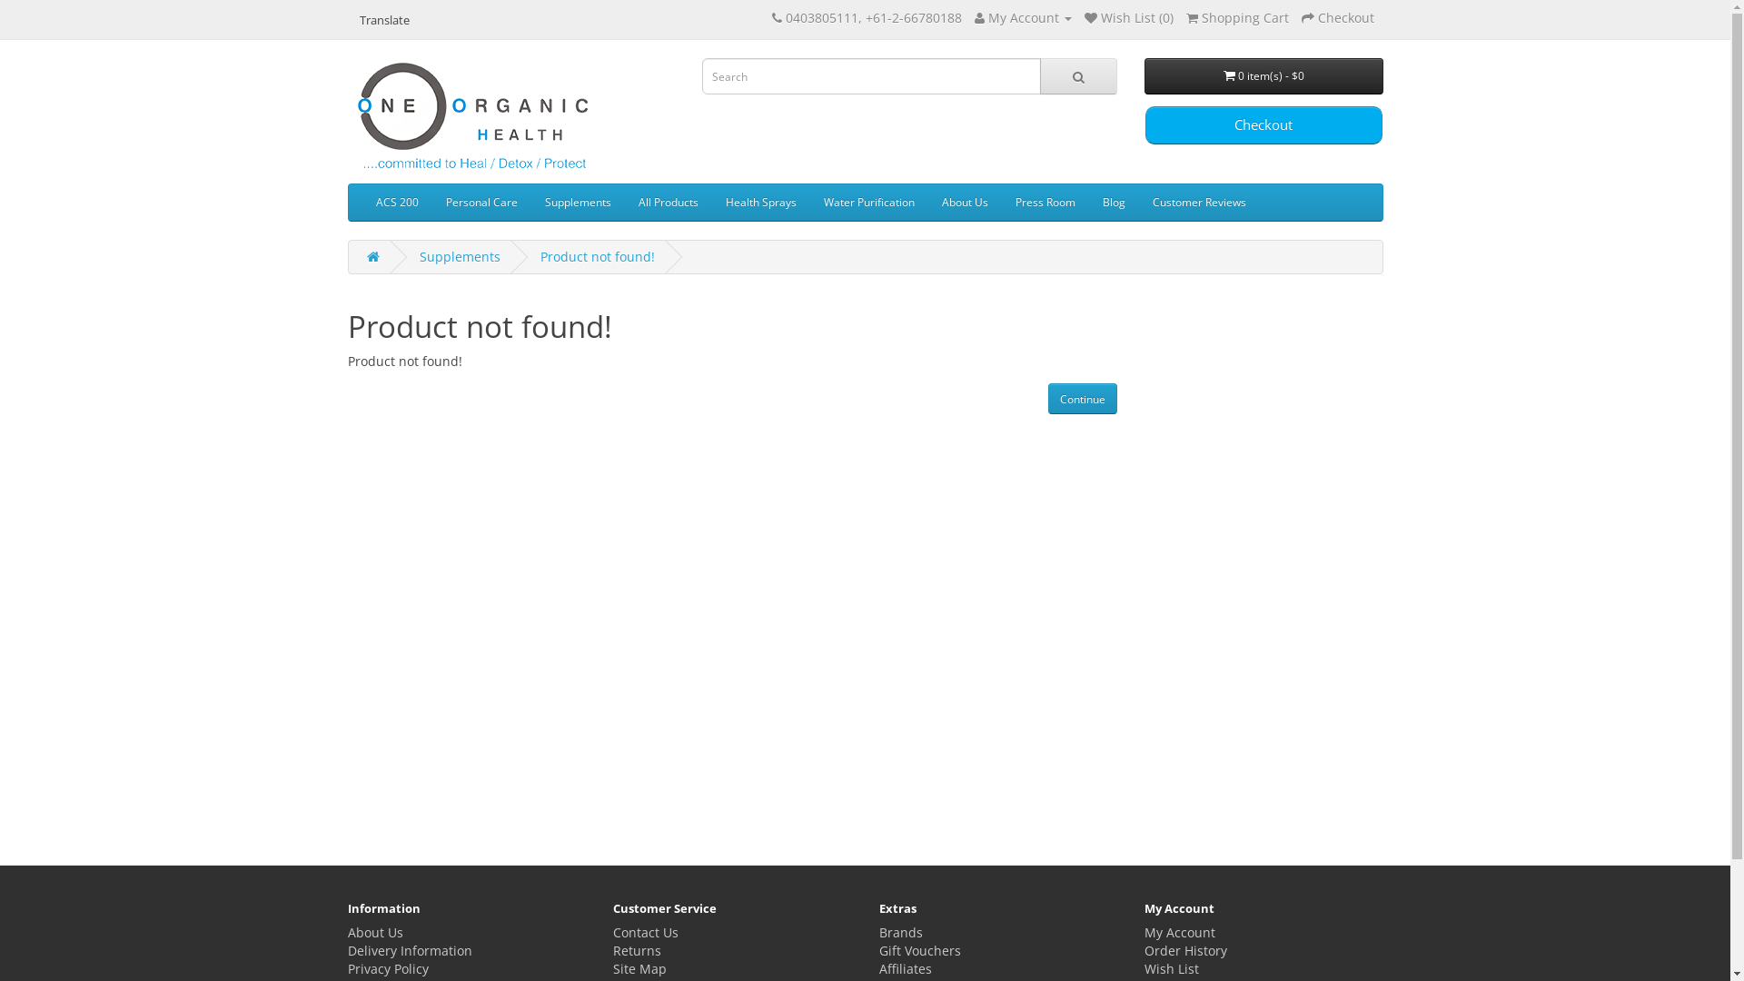  What do you see at coordinates (906, 968) in the screenshot?
I see `Affiliates` at bounding box center [906, 968].